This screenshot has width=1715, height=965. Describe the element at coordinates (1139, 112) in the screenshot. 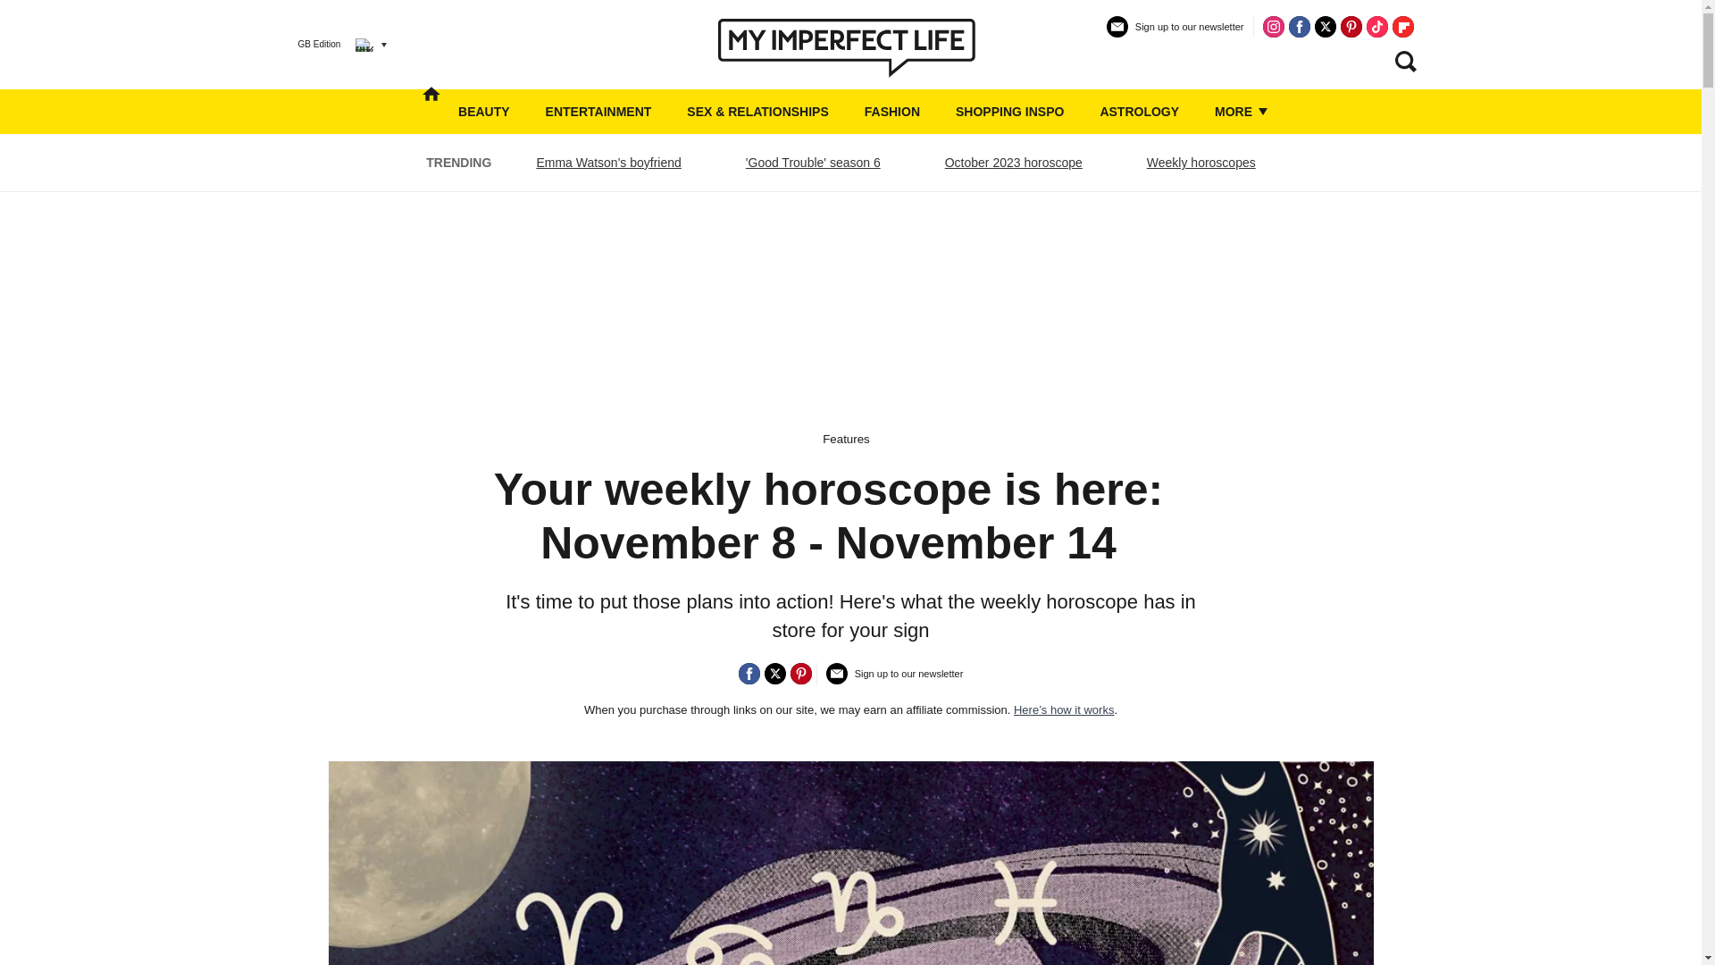

I see `ASTROLOGY` at that location.